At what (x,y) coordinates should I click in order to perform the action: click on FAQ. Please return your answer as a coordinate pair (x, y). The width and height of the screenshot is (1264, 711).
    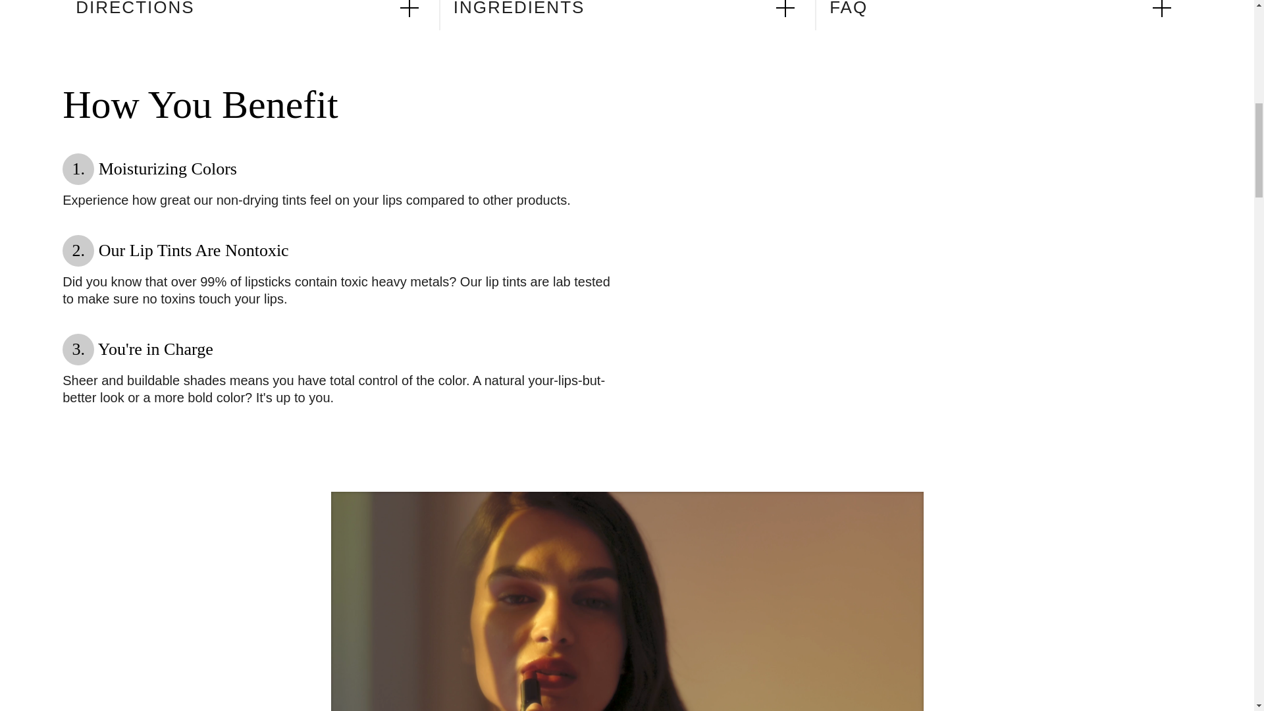
    Looking at the image, I should click on (1010, 15).